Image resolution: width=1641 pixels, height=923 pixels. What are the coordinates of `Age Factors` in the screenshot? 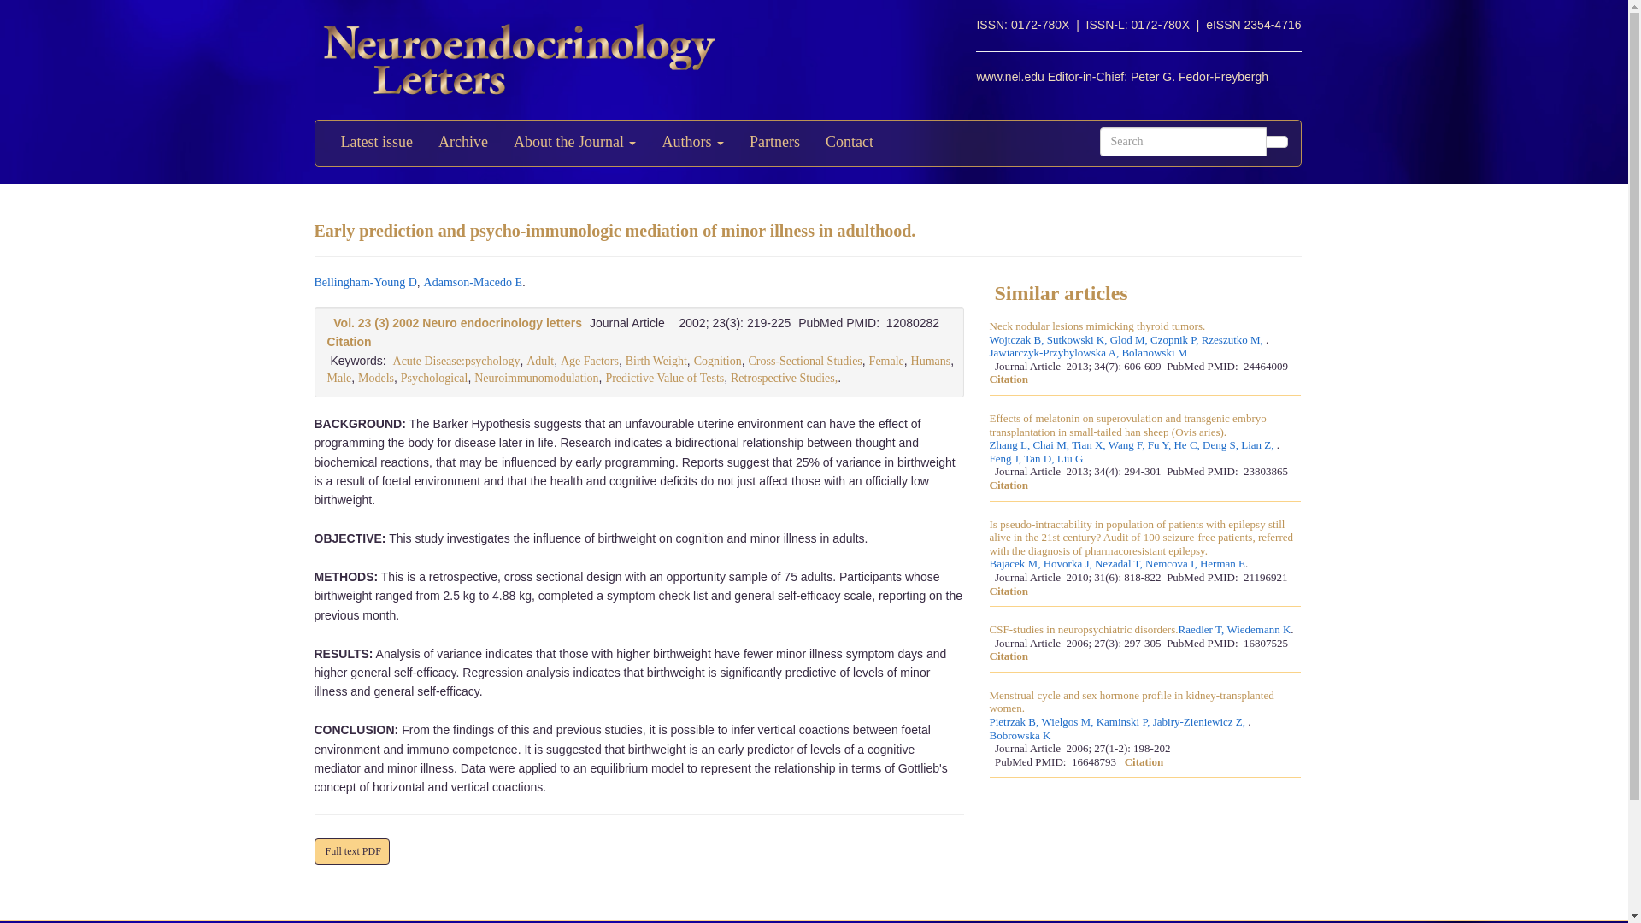 It's located at (590, 361).